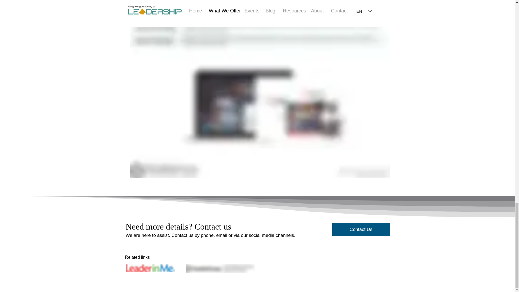  What do you see at coordinates (361, 229) in the screenshot?
I see `Contact Us` at bounding box center [361, 229].